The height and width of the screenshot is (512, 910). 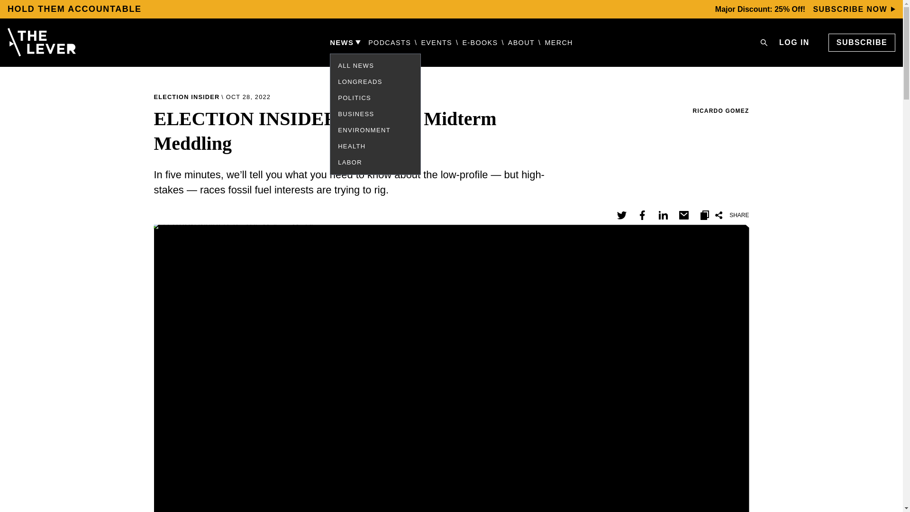 What do you see at coordinates (794, 42) in the screenshot?
I see `LOG IN` at bounding box center [794, 42].